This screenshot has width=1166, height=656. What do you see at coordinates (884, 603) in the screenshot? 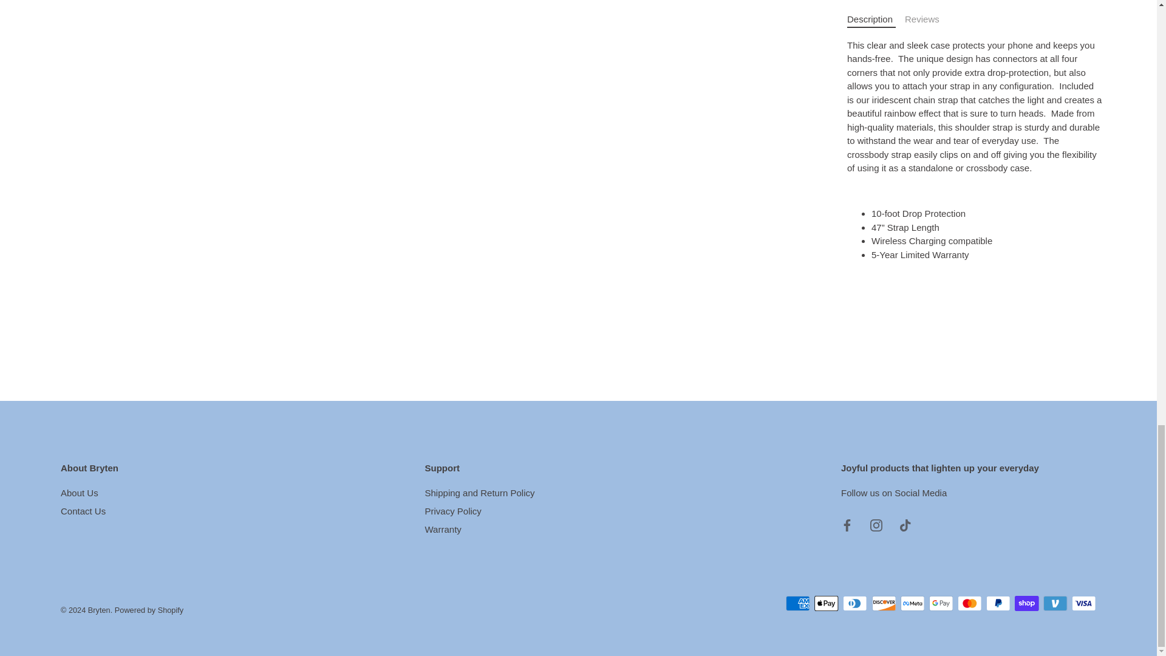
I see `Discover` at bounding box center [884, 603].